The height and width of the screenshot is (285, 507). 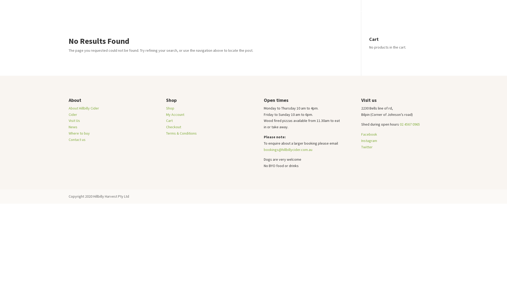 What do you see at coordinates (74, 121) in the screenshot?
I see `Visit Us` at bounding box center [74, 121].